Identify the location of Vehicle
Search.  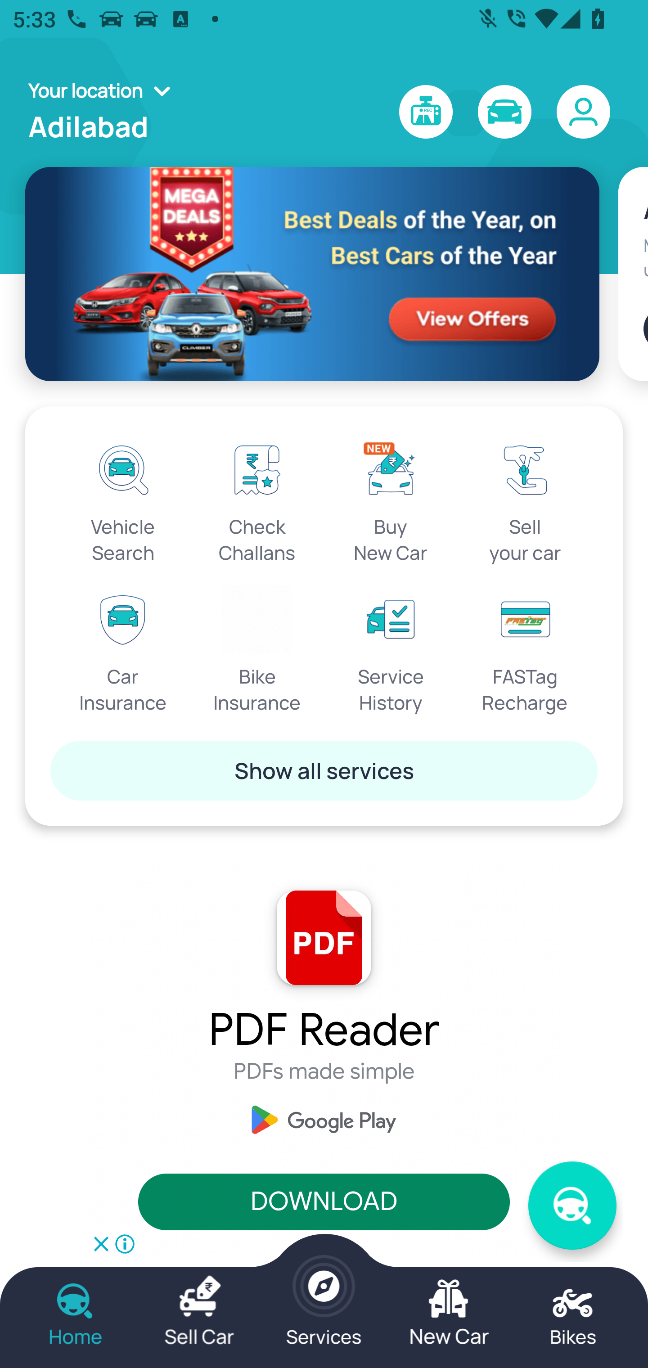
(123, 499).